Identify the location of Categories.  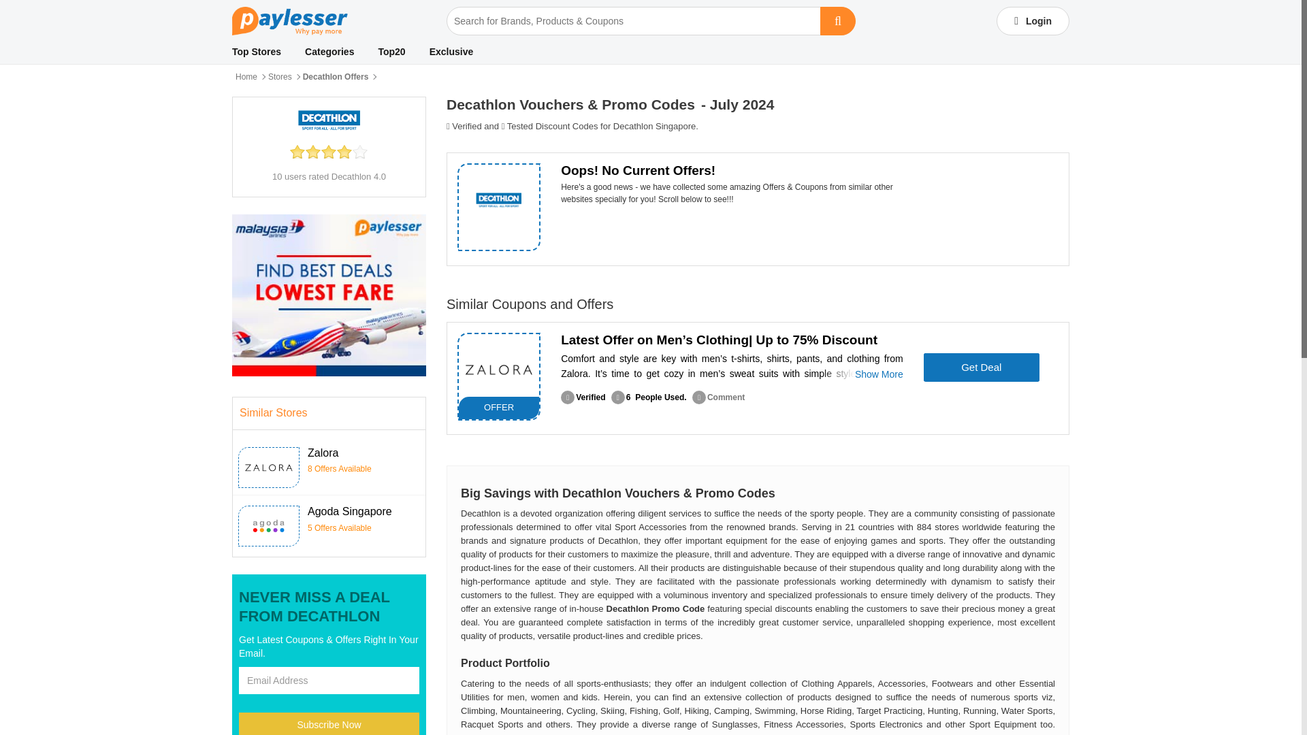
(329, 52).